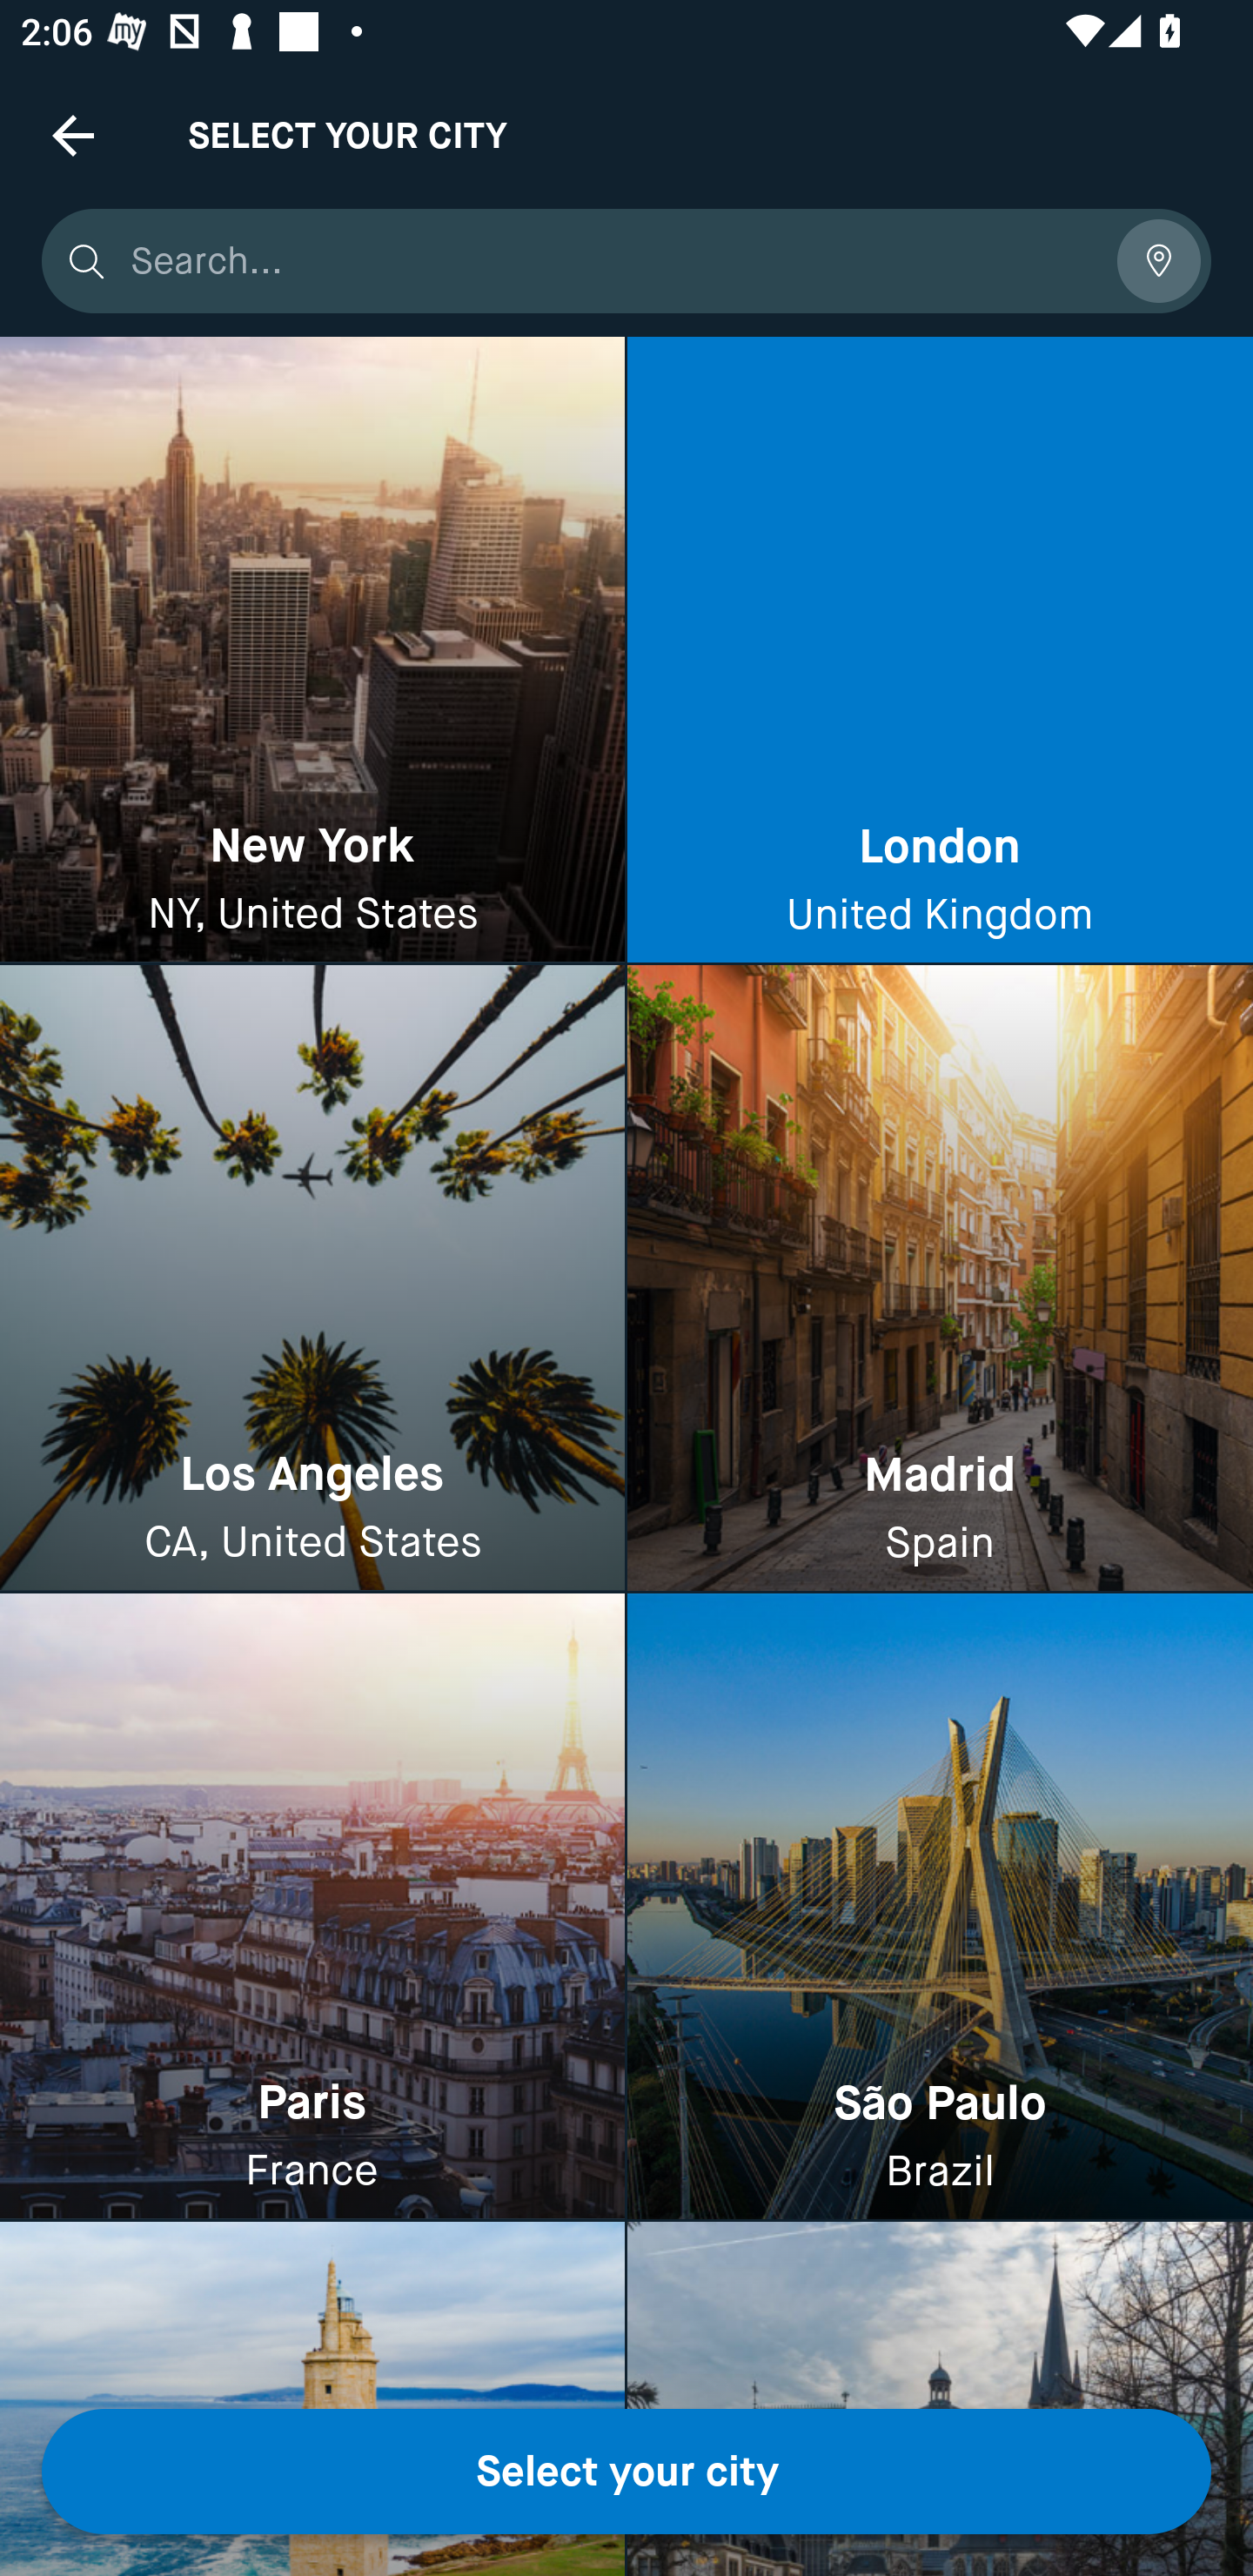 The height and width of the screenshot is (2576, 1253). What do you see at coordinates (312, 1279) in the screenshot?
I see `Los Angeles CA, United States` at bounding box center [312, 1279].